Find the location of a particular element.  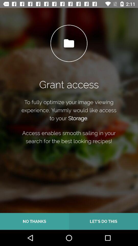

flip to let s do is located at coordinates (103, 221).